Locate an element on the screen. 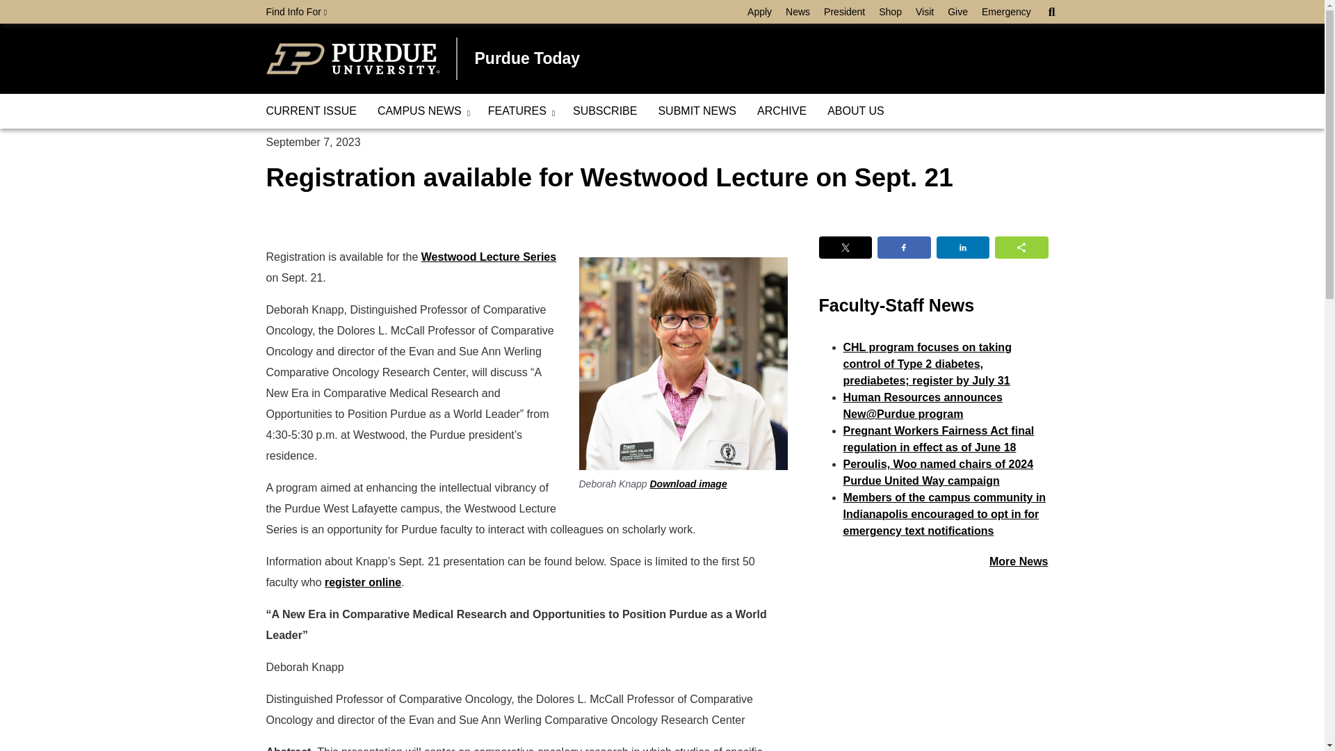 This screenshot has width=1335, height=751. Download image is located at coordinates (687, 484).